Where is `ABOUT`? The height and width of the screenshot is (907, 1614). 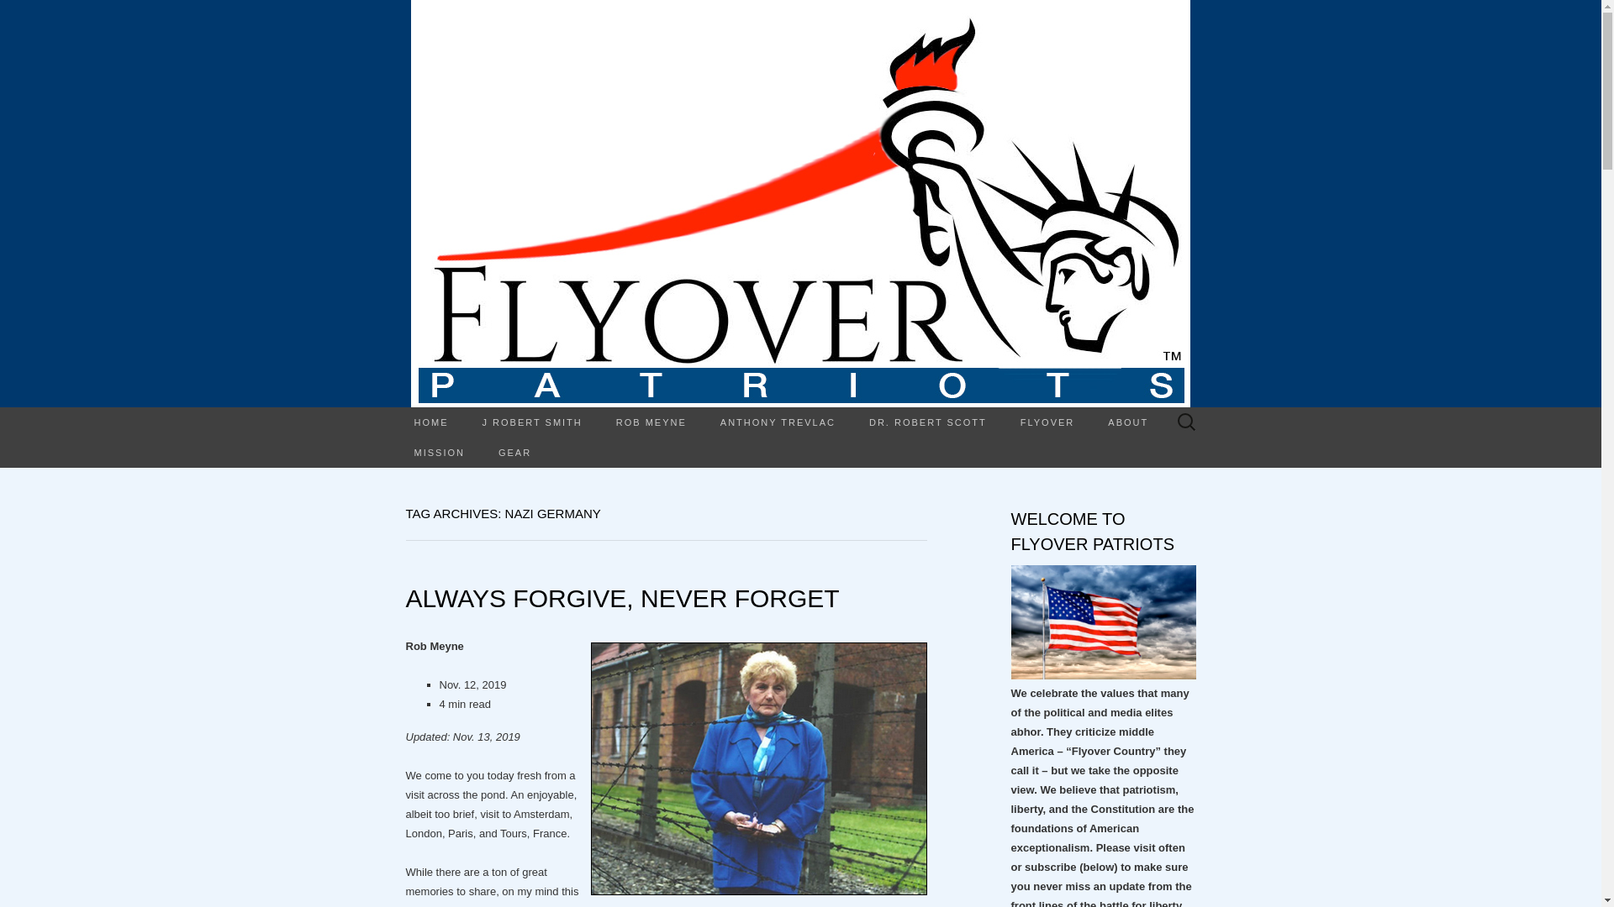 ABOUT is located at coordinates (1128, 422).